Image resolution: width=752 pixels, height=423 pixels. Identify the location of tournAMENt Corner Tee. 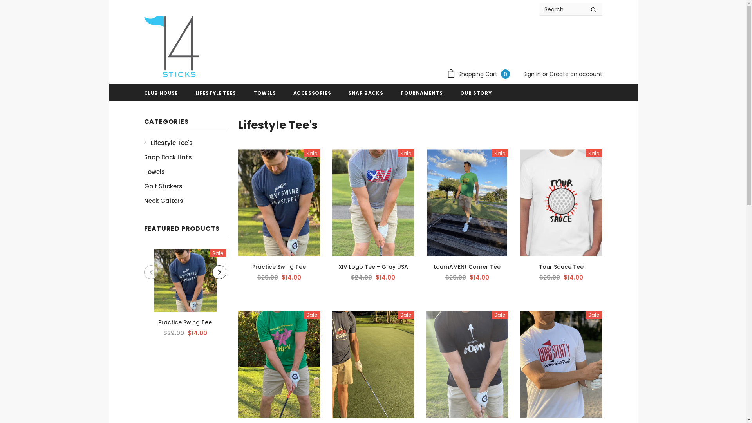
(467, 267).